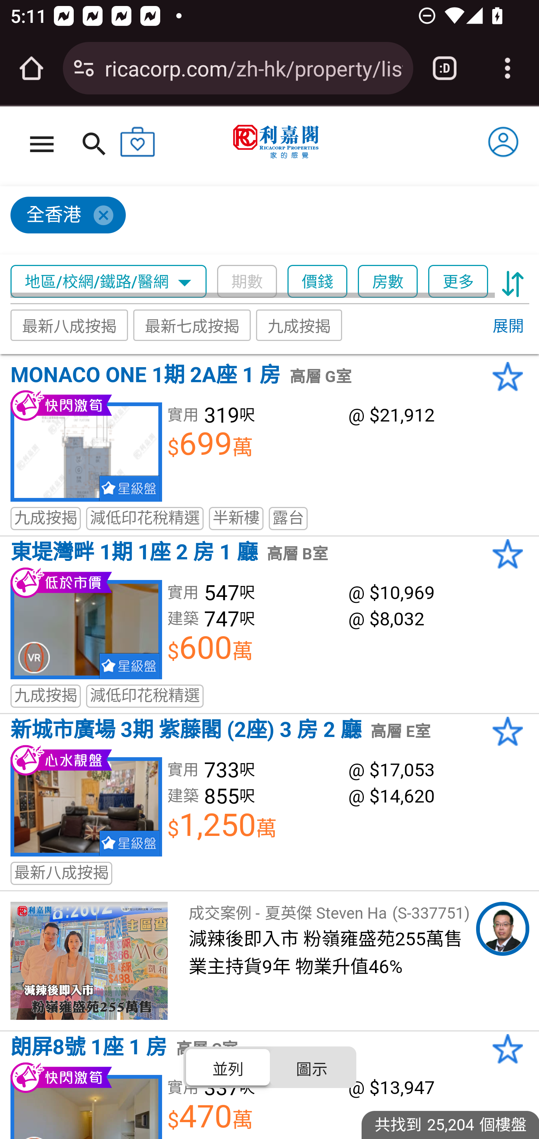 The height and width of the screenshot is (1139, 539). Describe the element at coordinates (228, 1066) in the screenshot. I see `並列` at that location.